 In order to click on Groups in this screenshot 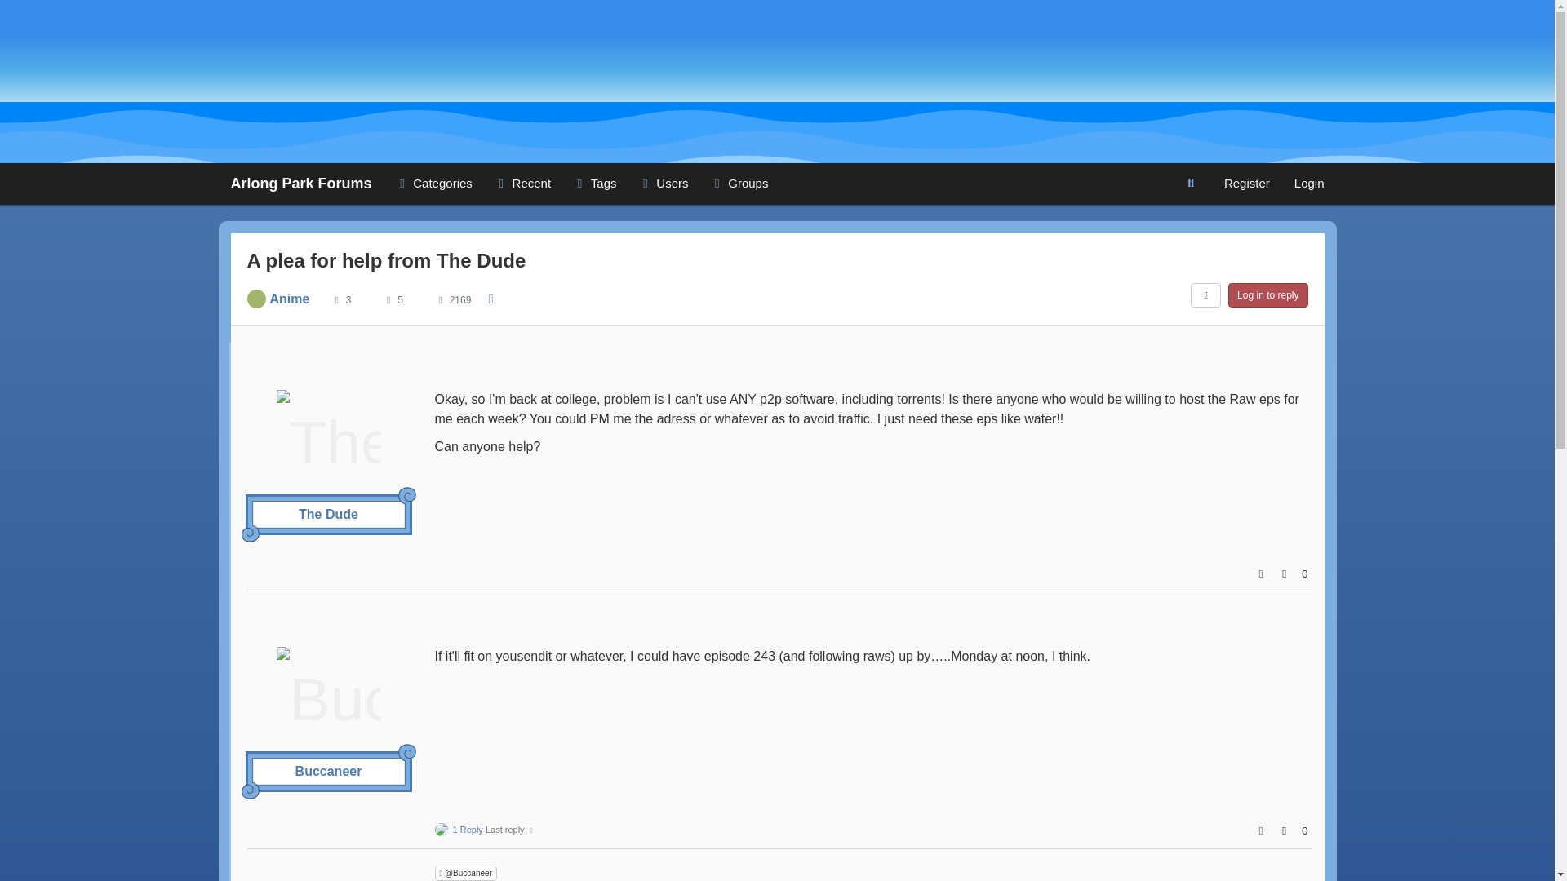, I will do `click(739, 183)`.